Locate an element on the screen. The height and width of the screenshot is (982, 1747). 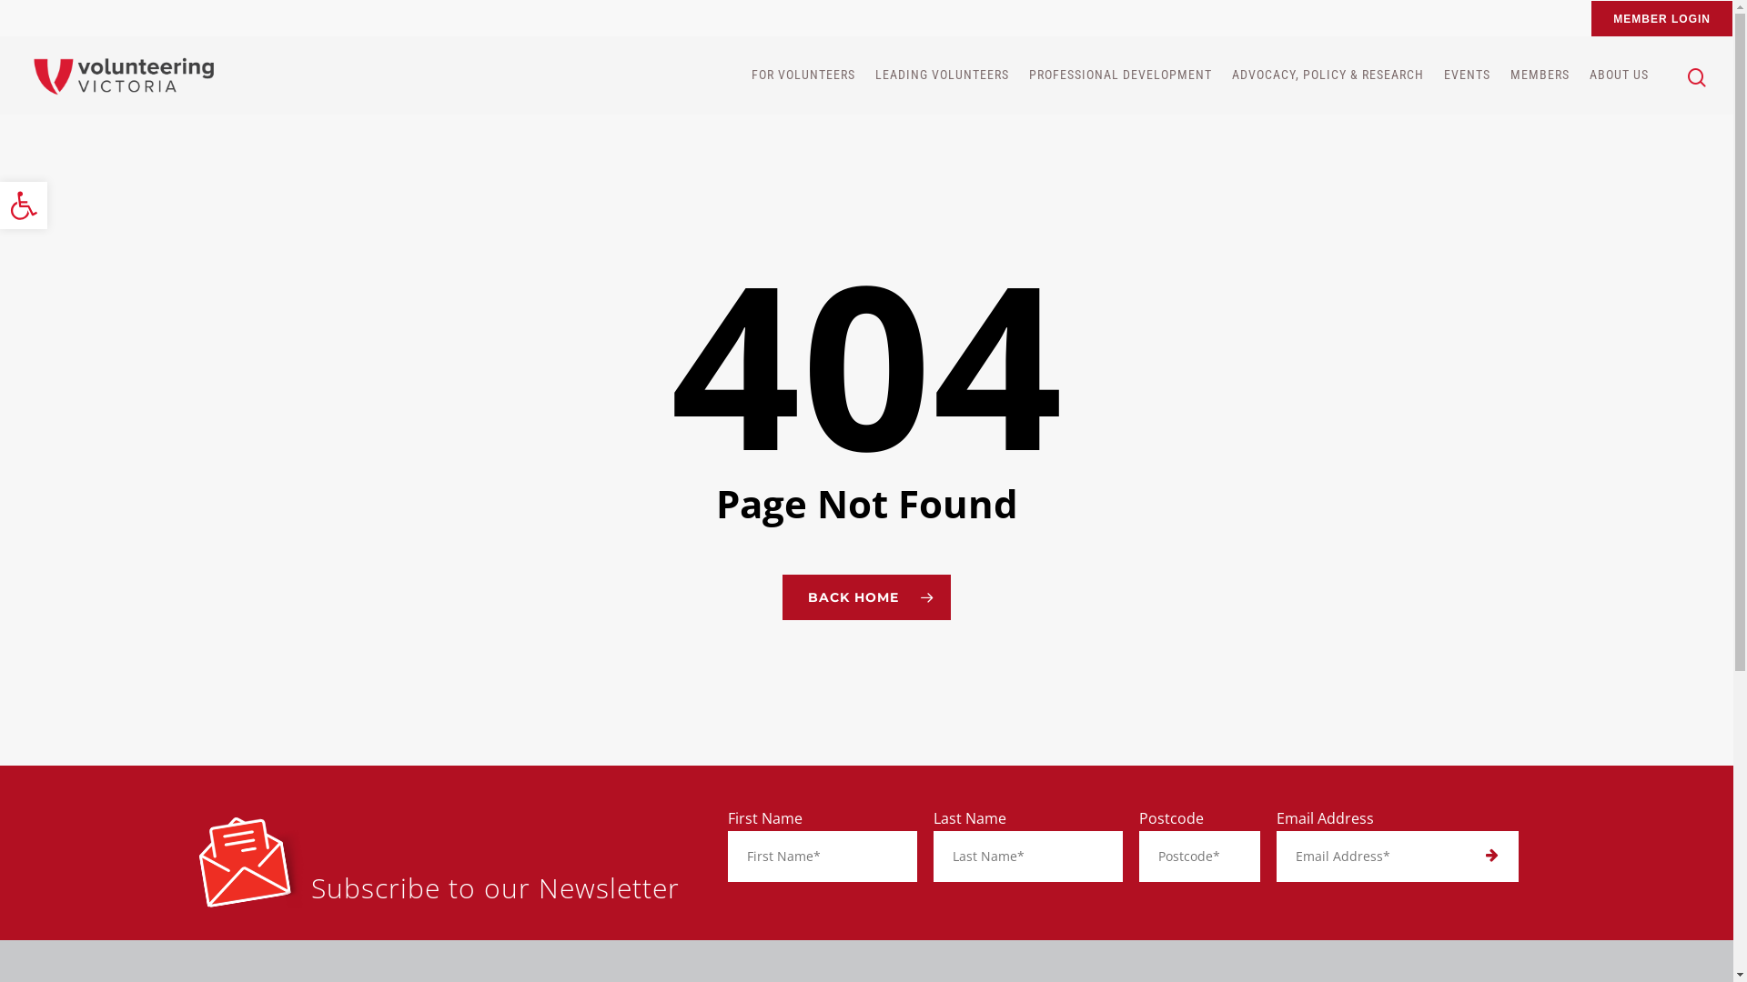
LEADING VOLUNTEERS is located at coordinates (943, 75).